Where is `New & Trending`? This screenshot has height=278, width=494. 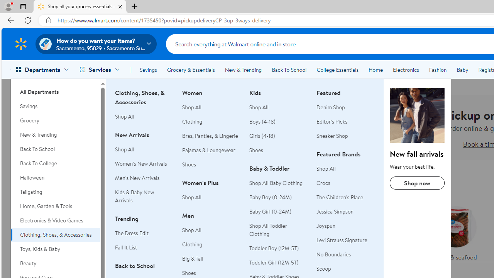
New & Trending is located at coordinates (243, 69).